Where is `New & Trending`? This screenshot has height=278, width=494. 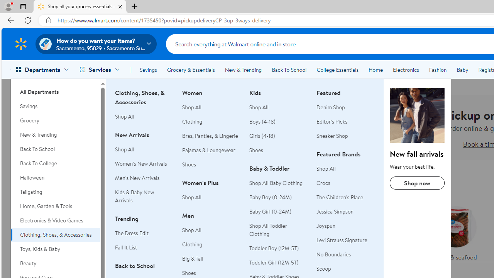
New & Trending is located at coordinates (243, 69).